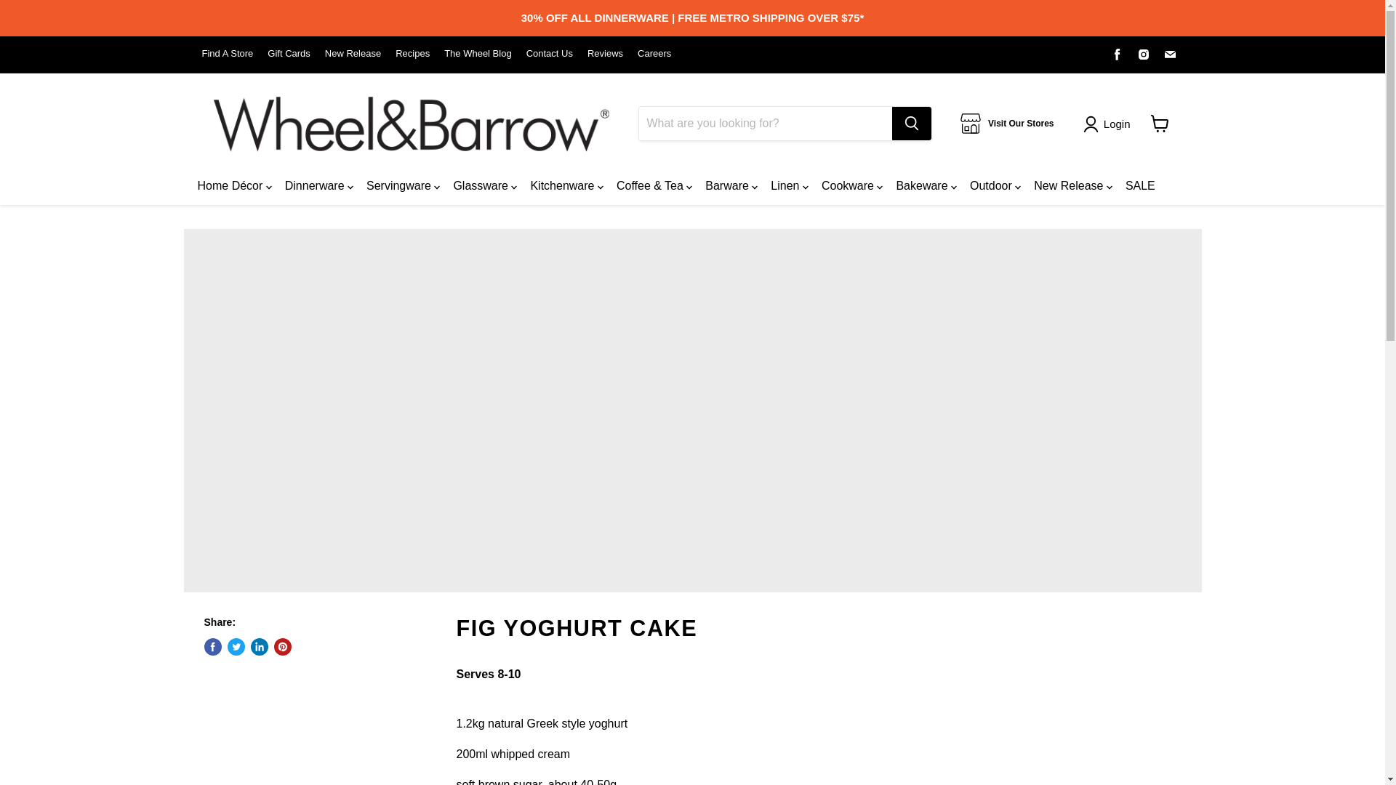 The image size is (1396, 785). I want to click on Contact Us, so click(549, 54).